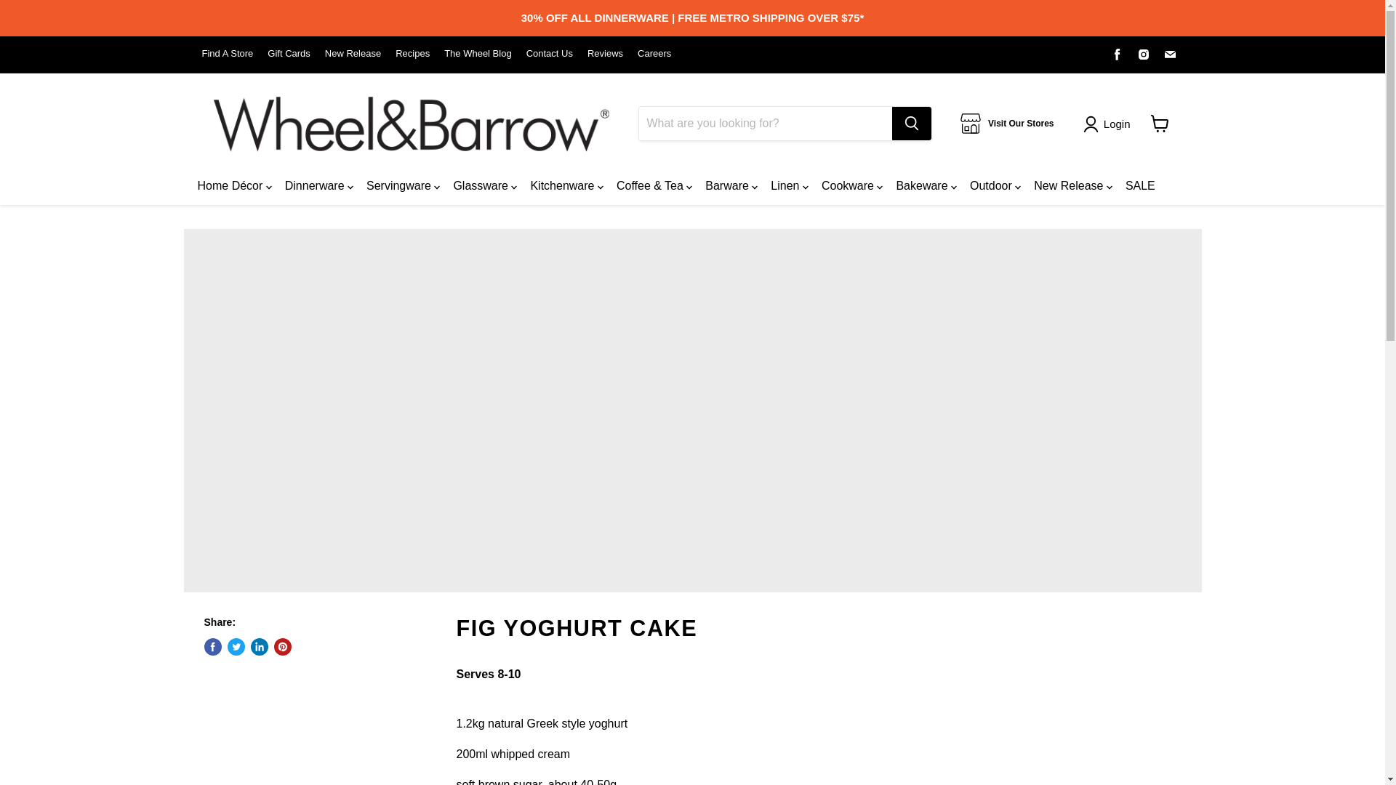 The image size is (1396, 785). I want to click on Contact Us, so click(549, 54).